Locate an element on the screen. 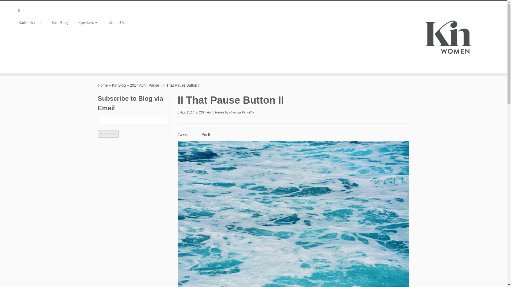 The image size is (511, 287). About Us is located at coordinates (116, 22).